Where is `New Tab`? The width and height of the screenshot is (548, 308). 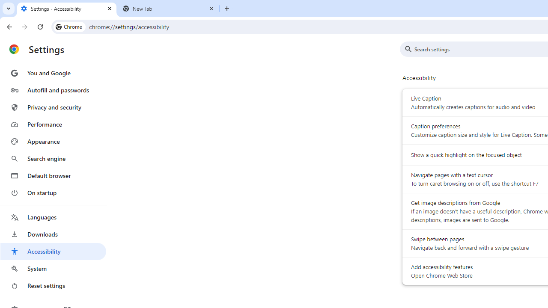 New Tab is located at coordinates (169, 9).